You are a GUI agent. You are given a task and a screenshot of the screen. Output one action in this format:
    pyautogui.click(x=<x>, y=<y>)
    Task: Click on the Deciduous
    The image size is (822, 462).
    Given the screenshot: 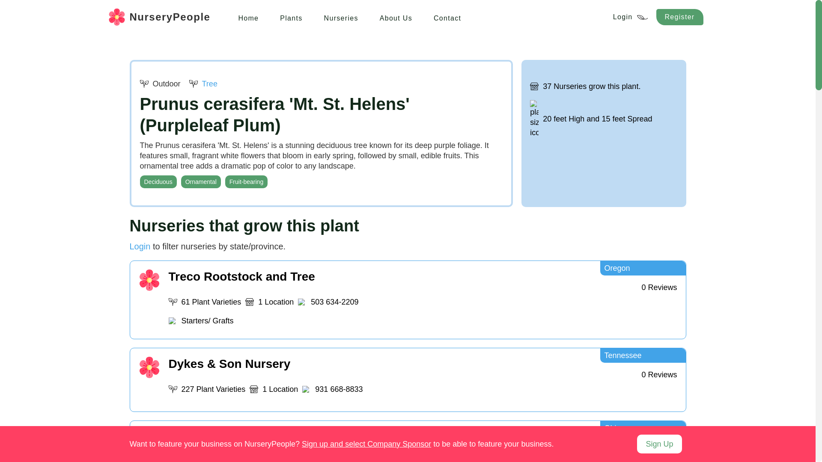 What is the action you would take?
    pyautogui.click(x=158, y=181)
    